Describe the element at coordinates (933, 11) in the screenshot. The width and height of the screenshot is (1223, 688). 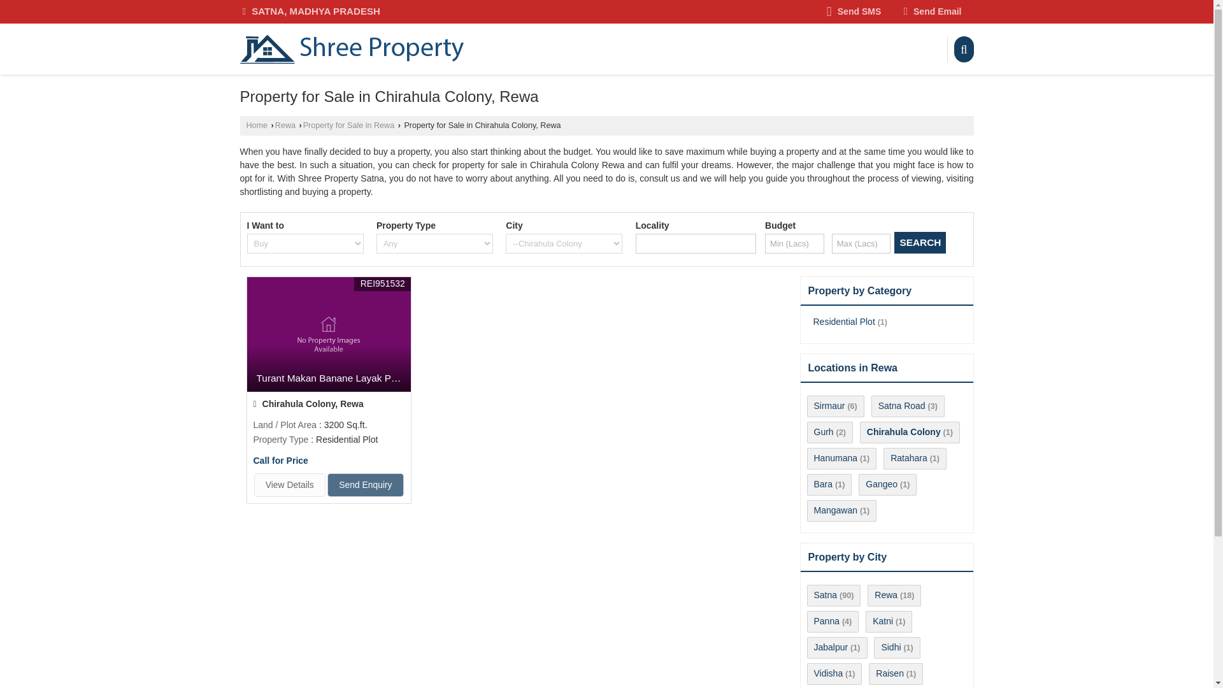
I see `Send Email` at that location.